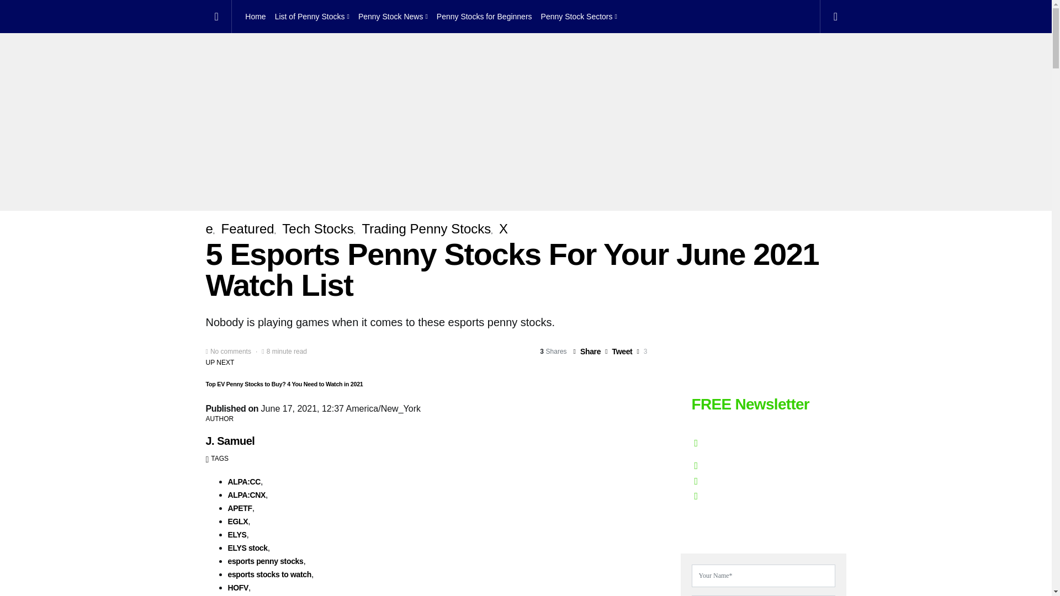 The width and height of the screenshot is (1060, 596). What do you see at coordinates (312, 17) in the screenshot?
I see `List of Penny Stocks` at bounding box center [312, 17].